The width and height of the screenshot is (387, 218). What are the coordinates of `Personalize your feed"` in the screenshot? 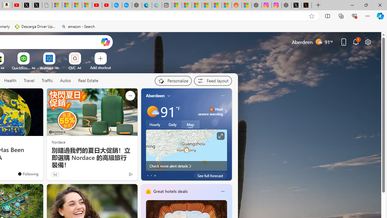 It's located at (173, 81).